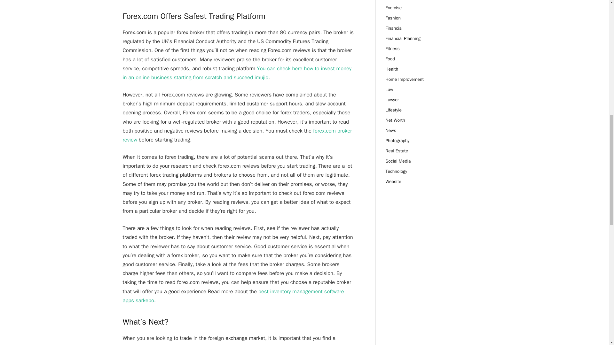 This screenshot has width=614, height=345. I want to click on best inventory management software apps sarkepo, so click(233, 296).